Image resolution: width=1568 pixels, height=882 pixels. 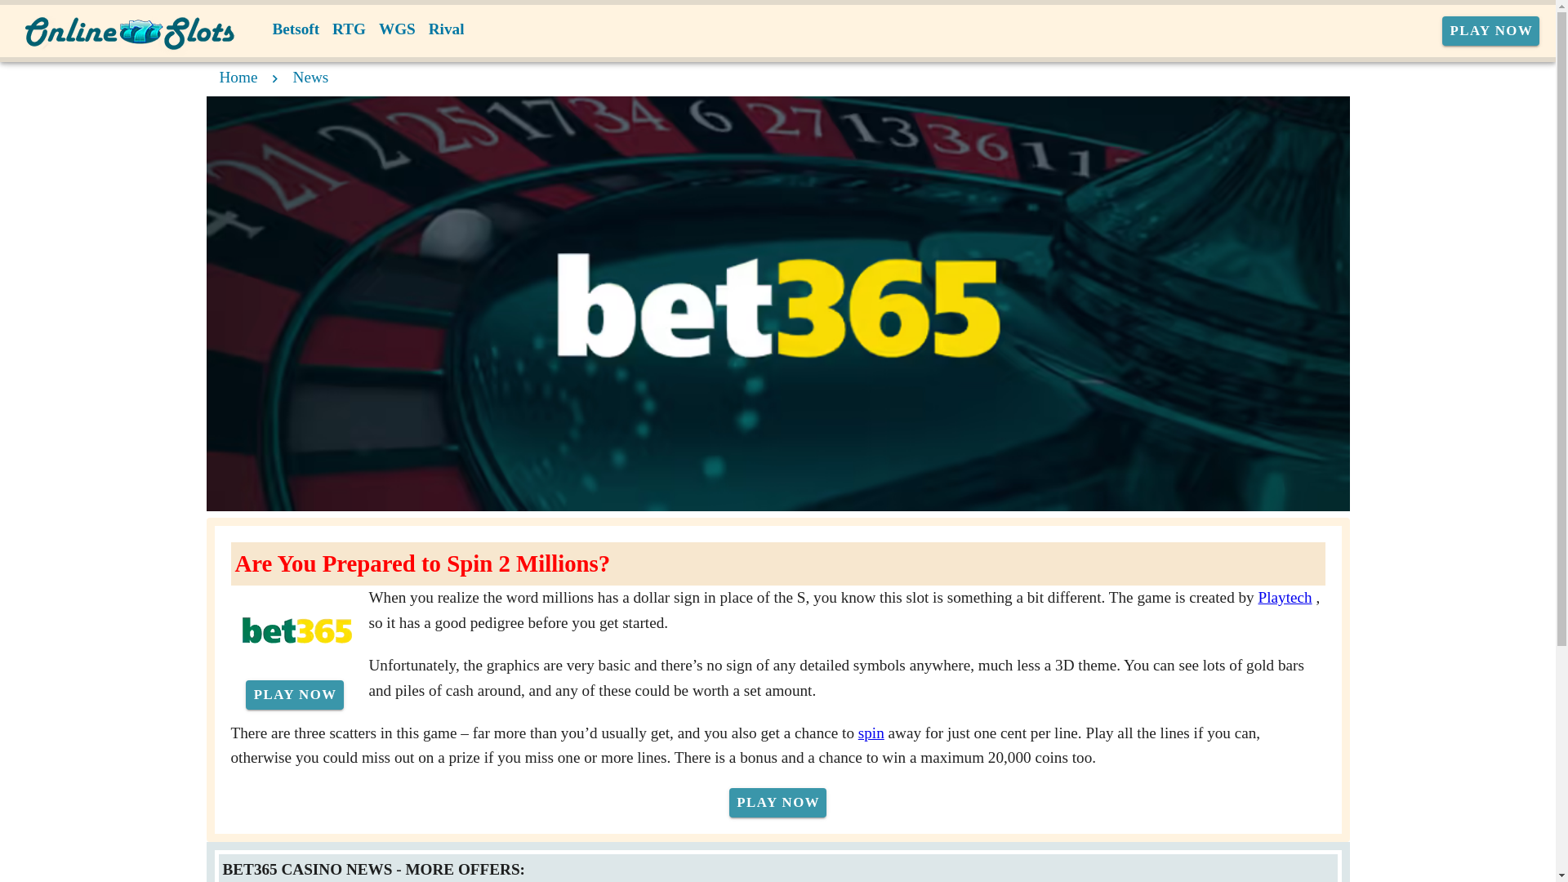 I want to click on PLAY NOW, so click(x=1491, y=31).